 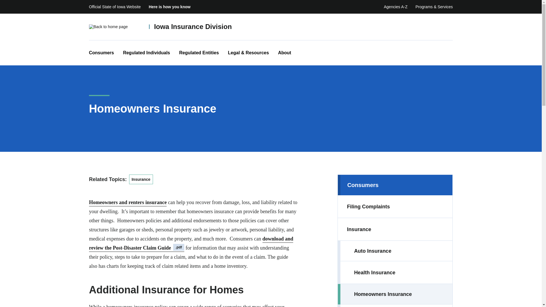 What do you see at coordinates (101, 53) in the screenshot?
I see `Consumers` at bounding box center [101, 53].